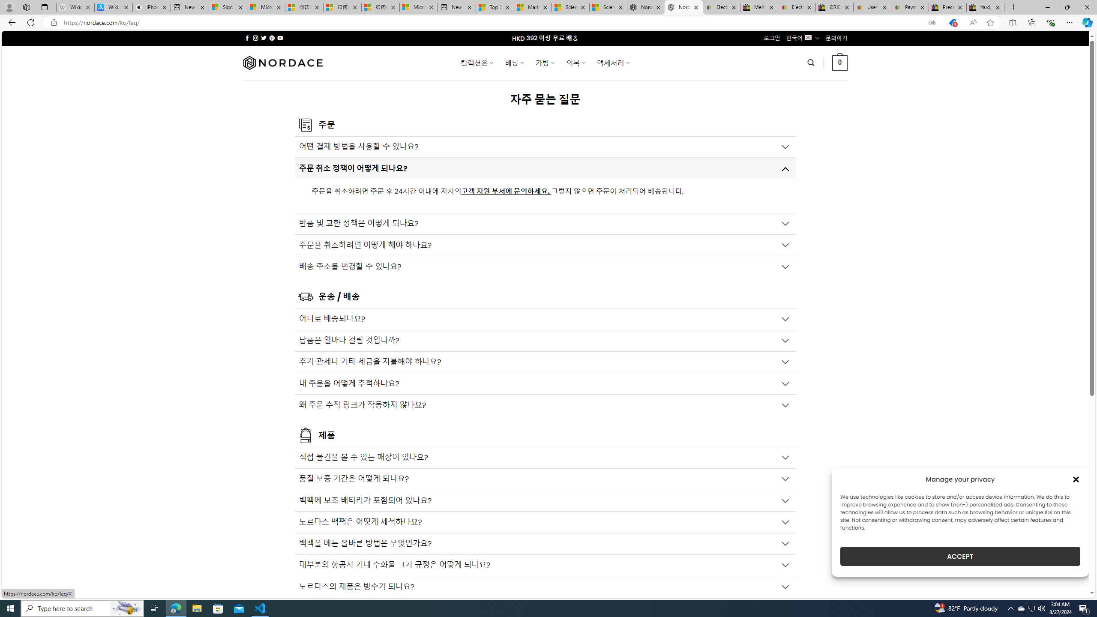 The height and width of the screenshot is (617, 1097). I want to click on Yard, Garden & Outdoor Living, so click(986, 7).